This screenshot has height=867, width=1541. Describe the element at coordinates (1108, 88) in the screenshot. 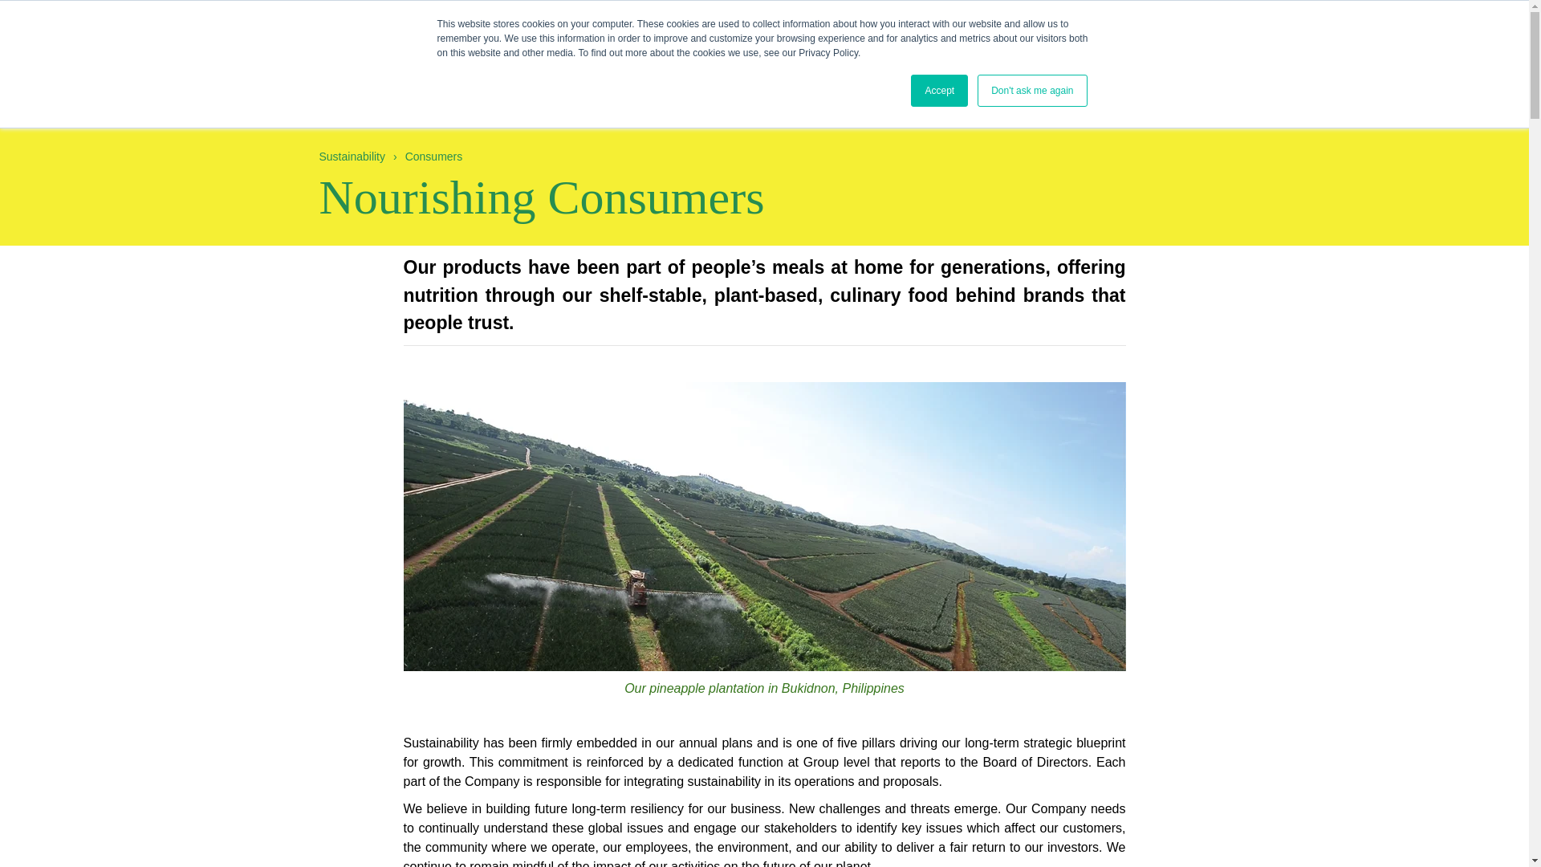

I see `SUSTAINABILITY FRAMEWORK` at that location.